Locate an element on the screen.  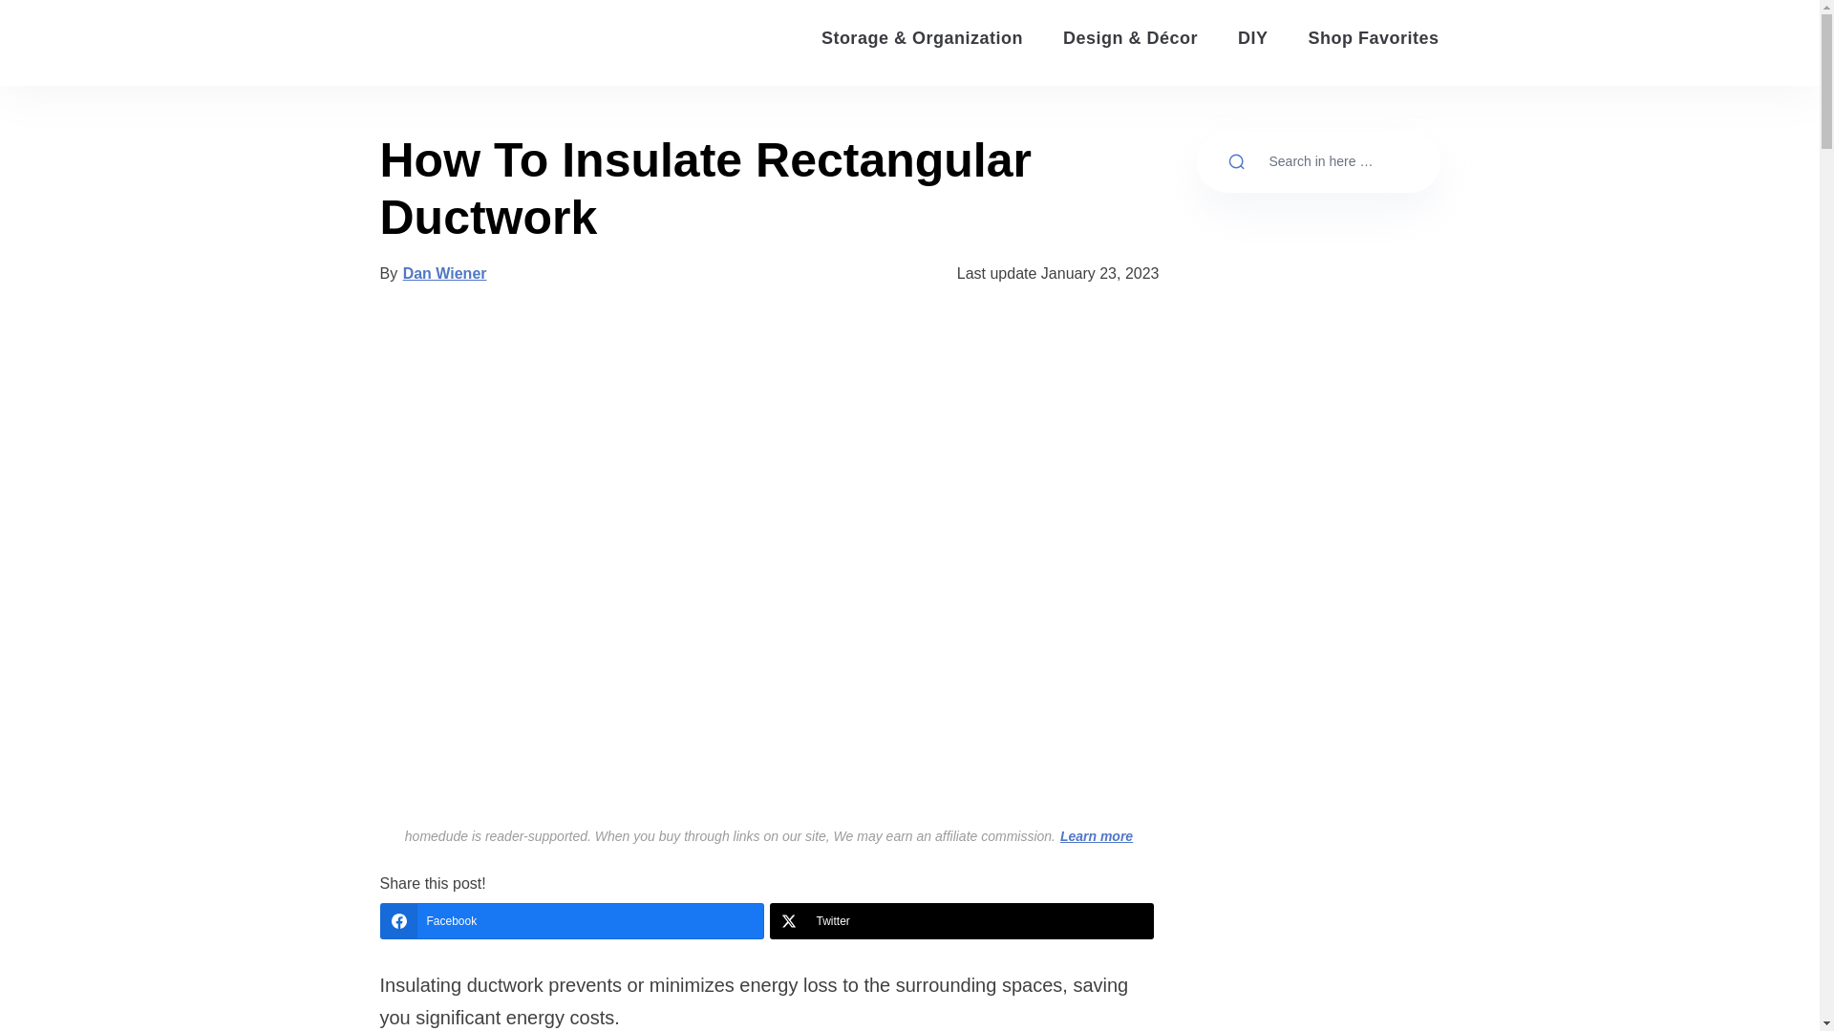
Learn more is located at coordinates (1097, 836).